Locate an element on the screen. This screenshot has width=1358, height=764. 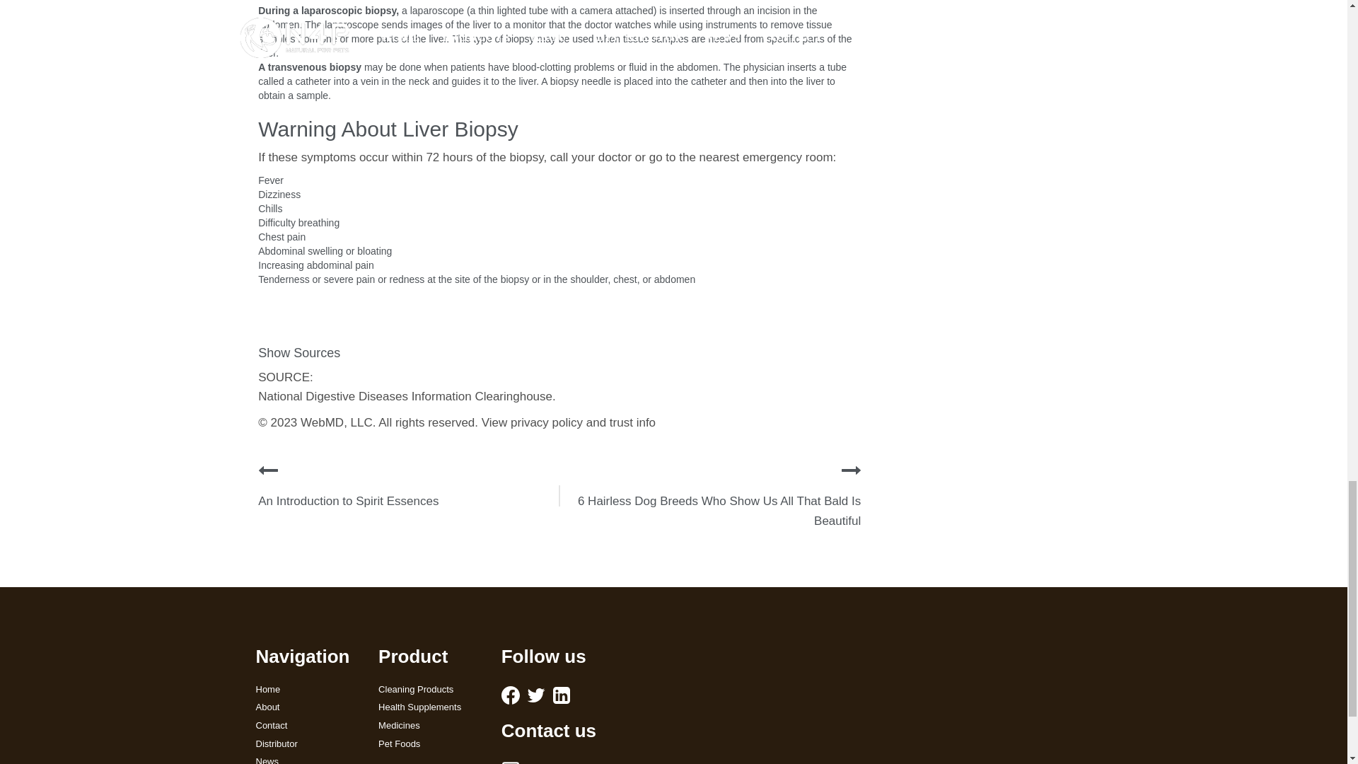
Home is located at coordinates (307, 689).